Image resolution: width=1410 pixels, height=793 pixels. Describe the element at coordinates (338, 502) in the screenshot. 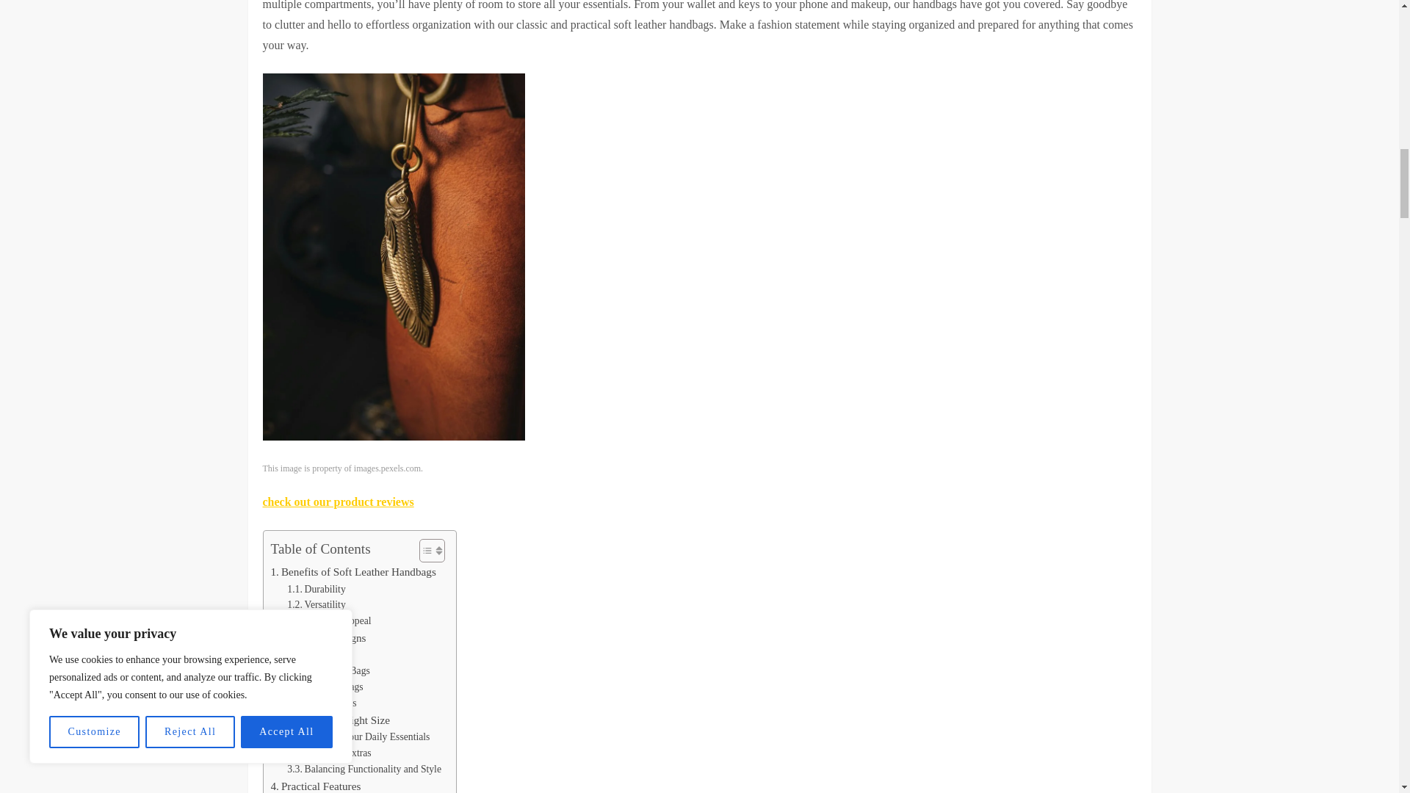

I see `Find your new check out our product  s on this page.` at that location.